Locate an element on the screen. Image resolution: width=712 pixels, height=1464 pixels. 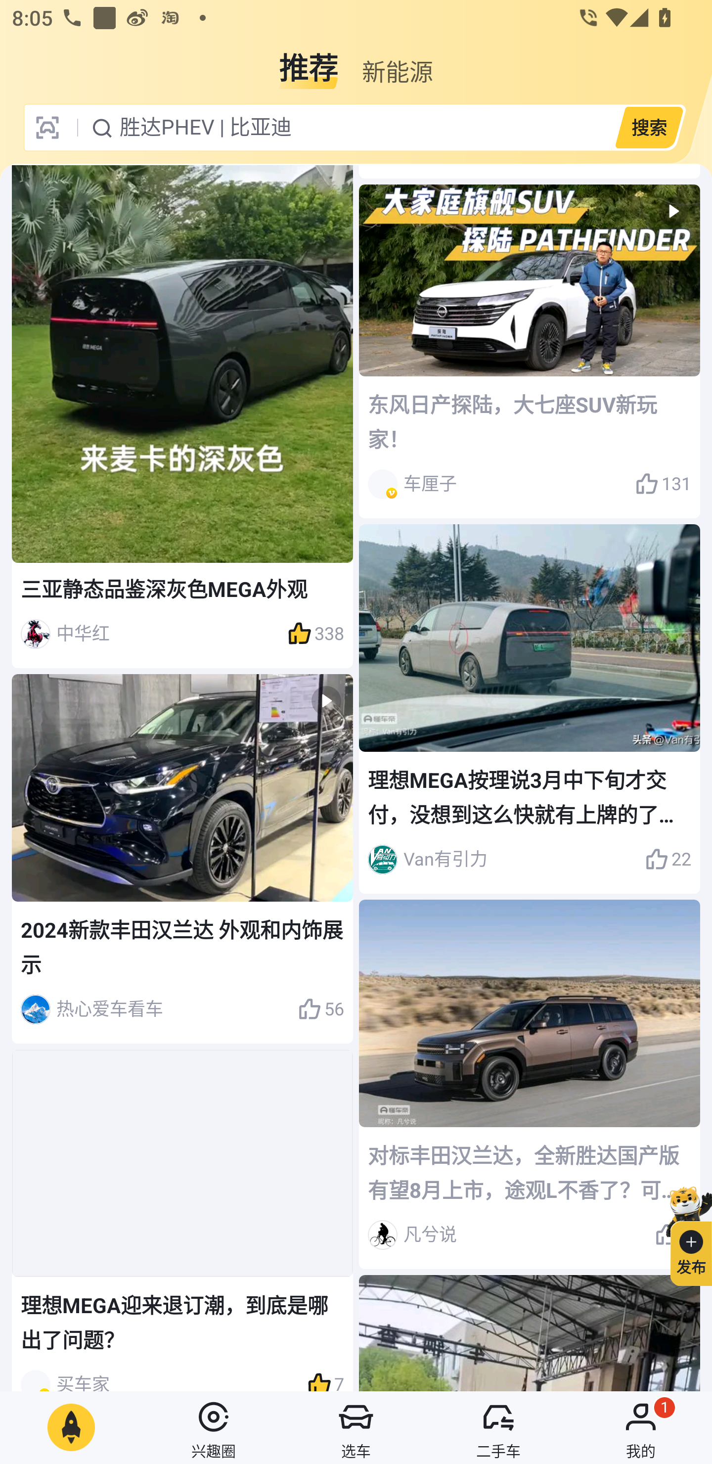
理想MEGA迎来退订潮，到底是哪出了问题？ 买车家 7 is located at coordinates (182, 1220).